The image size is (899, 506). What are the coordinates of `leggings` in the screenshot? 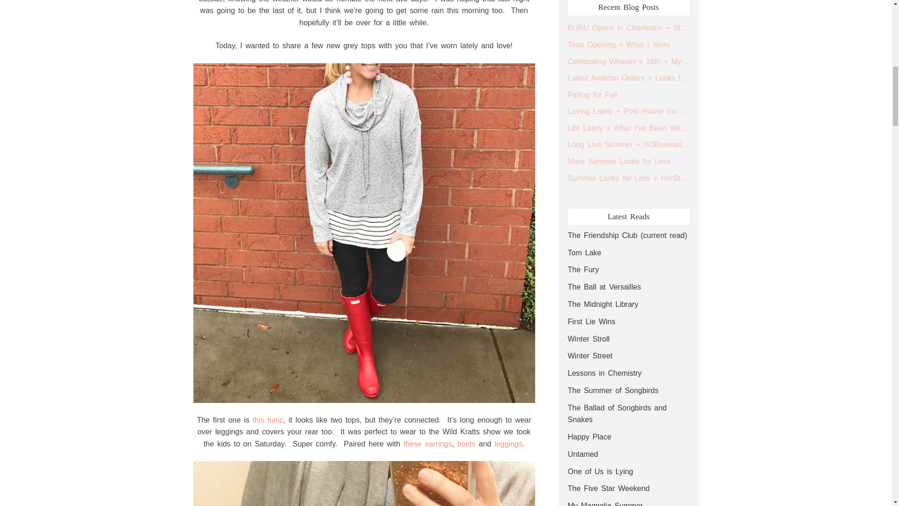 It's located at (507, 443).